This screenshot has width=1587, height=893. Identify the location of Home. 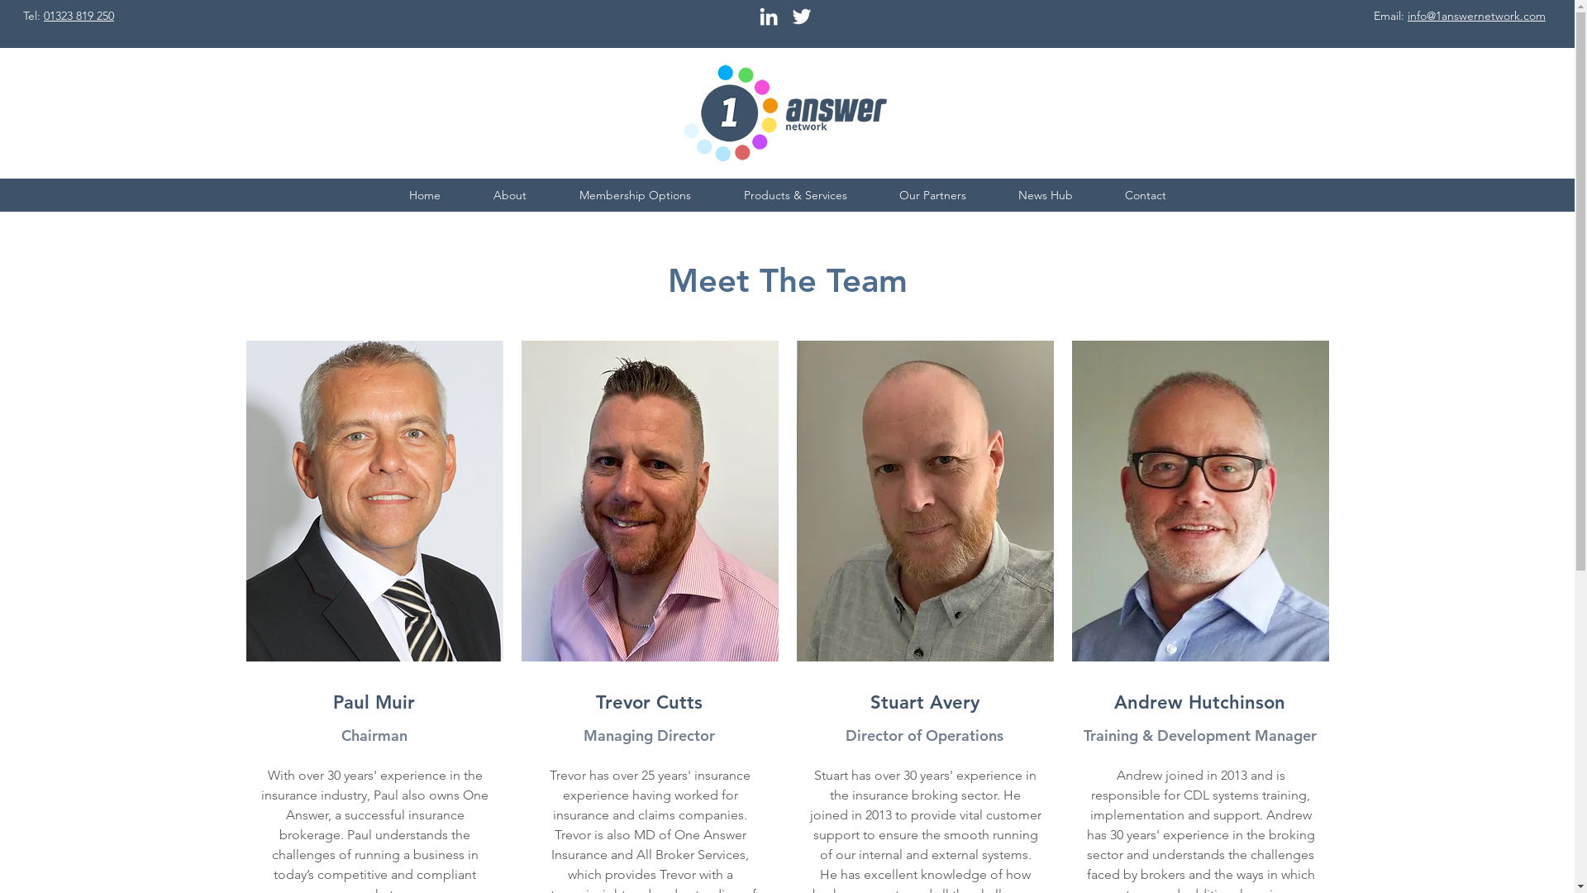
(424, 195).